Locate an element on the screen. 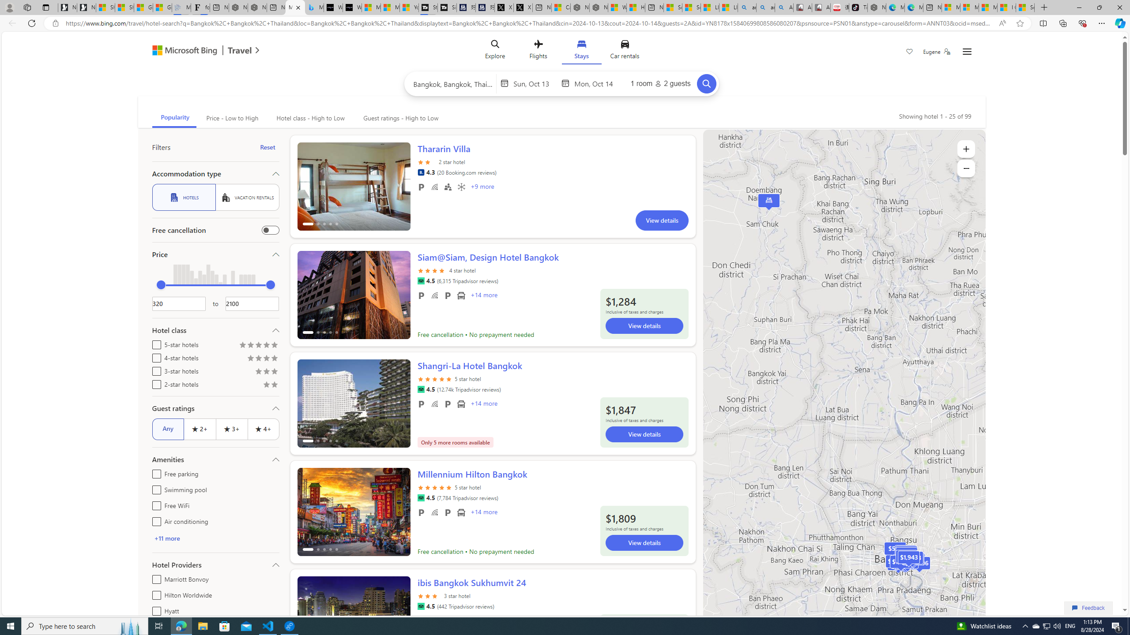 Image resolution: width=1130 pixels, height=635 pixels. Start Date is located at coordinates (535, 83).